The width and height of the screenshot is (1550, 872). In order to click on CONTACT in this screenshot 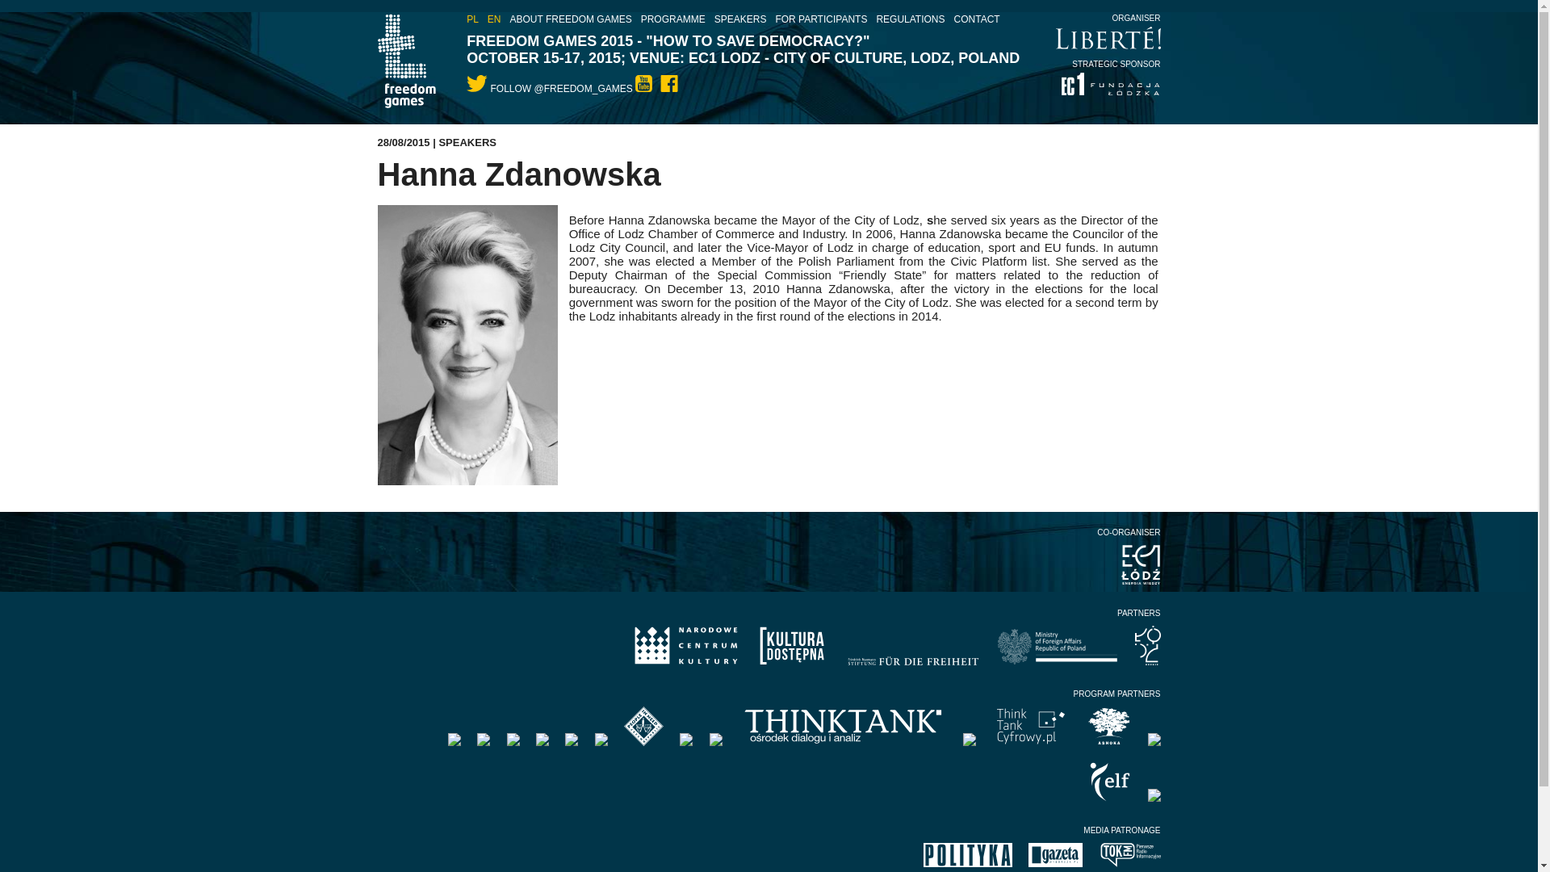, I will do `click(977, 19)`.